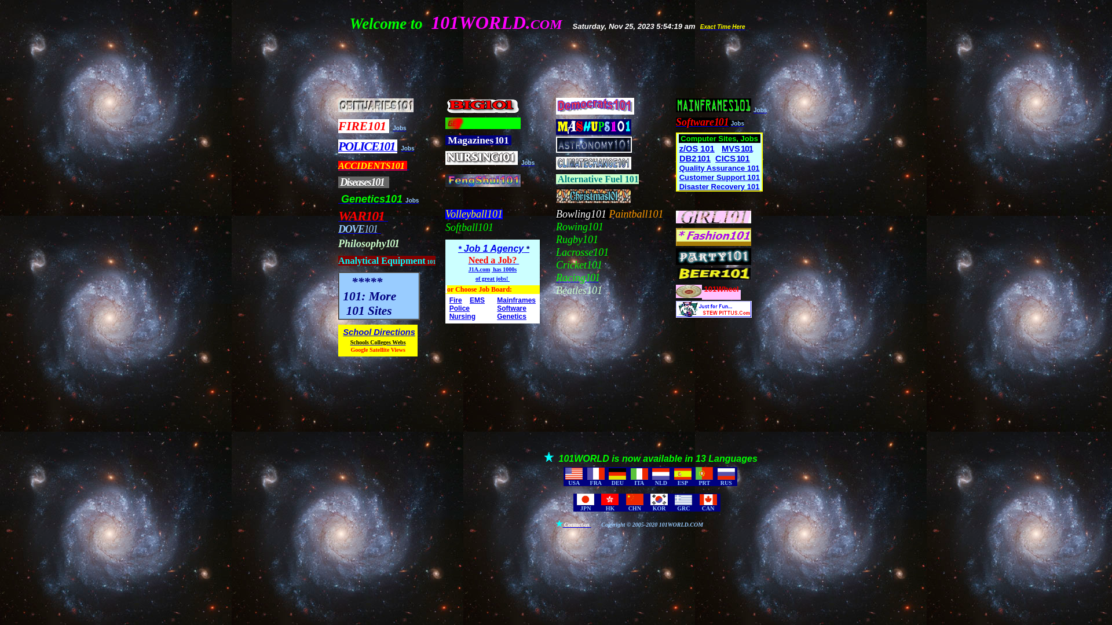  I want to click on Customer, so click(697, 177).